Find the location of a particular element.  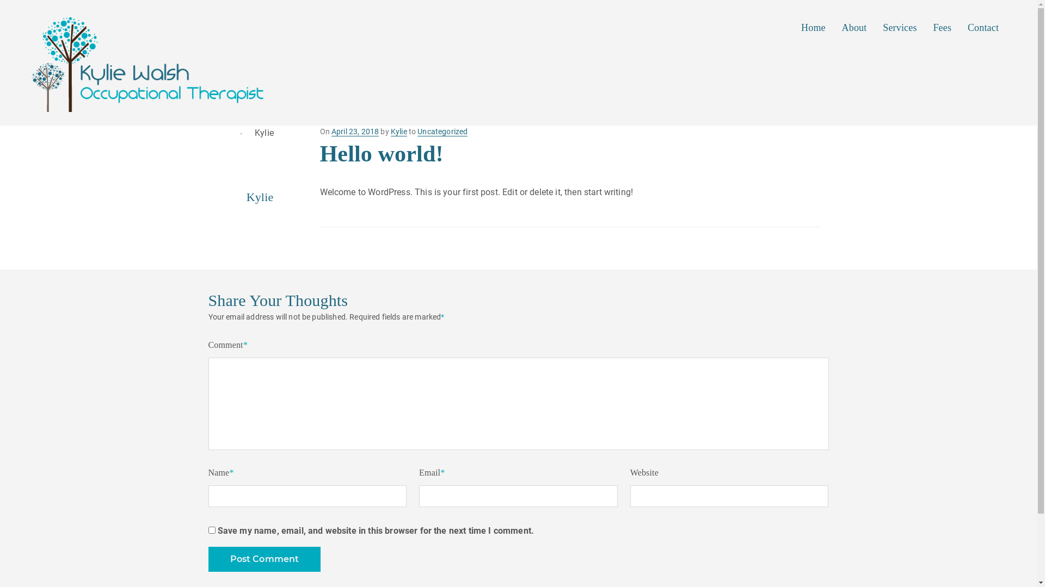

Home is located at coordinates (813, 28).